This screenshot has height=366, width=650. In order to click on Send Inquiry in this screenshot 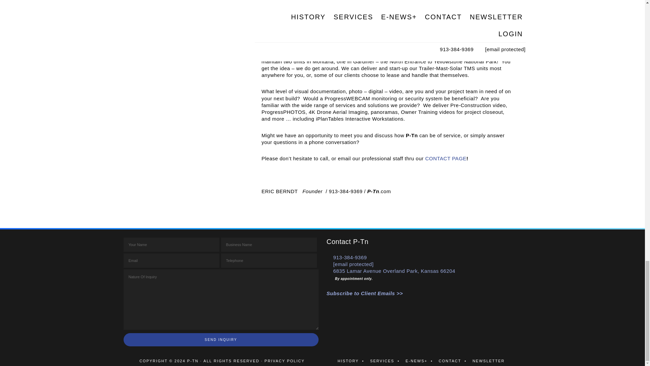, I will do `click(221, 340)`.